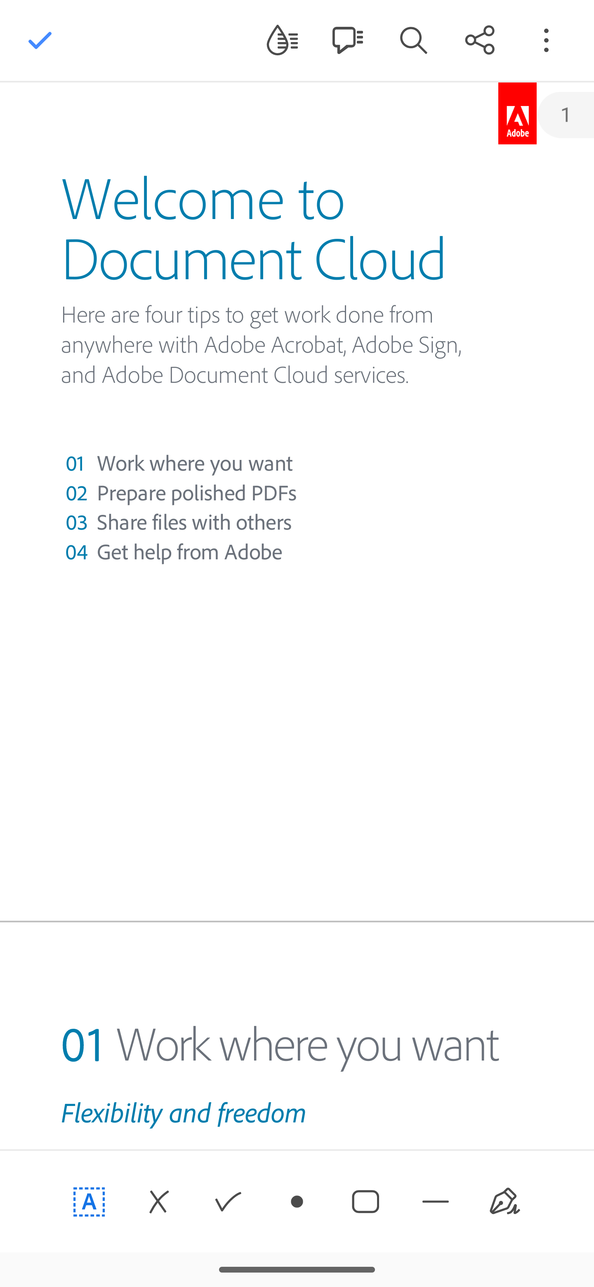  What do you see at coordinates (282, 40) in the screenshot?
I see `Turn on Liquid Mode` at bounding box center [282, 40].